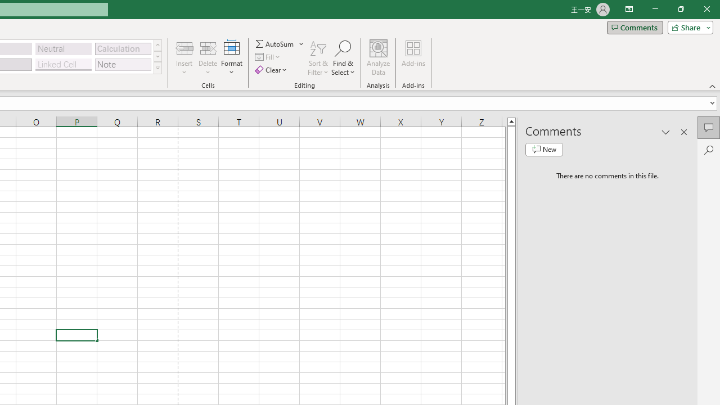 This screenshot has width=720, height=405. What do you see at coordinates (232, 57) in the screenshot?
I see `Format` at bounding box center [232, 57].